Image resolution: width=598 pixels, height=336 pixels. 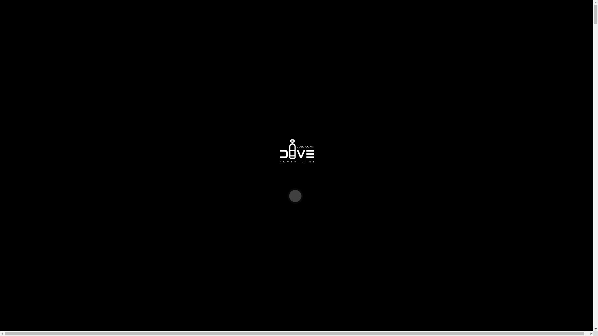 What do you see at coordinates (31, 296) in the screenshot?
I see `Whale Adventures` at bounding box center [31, 296].